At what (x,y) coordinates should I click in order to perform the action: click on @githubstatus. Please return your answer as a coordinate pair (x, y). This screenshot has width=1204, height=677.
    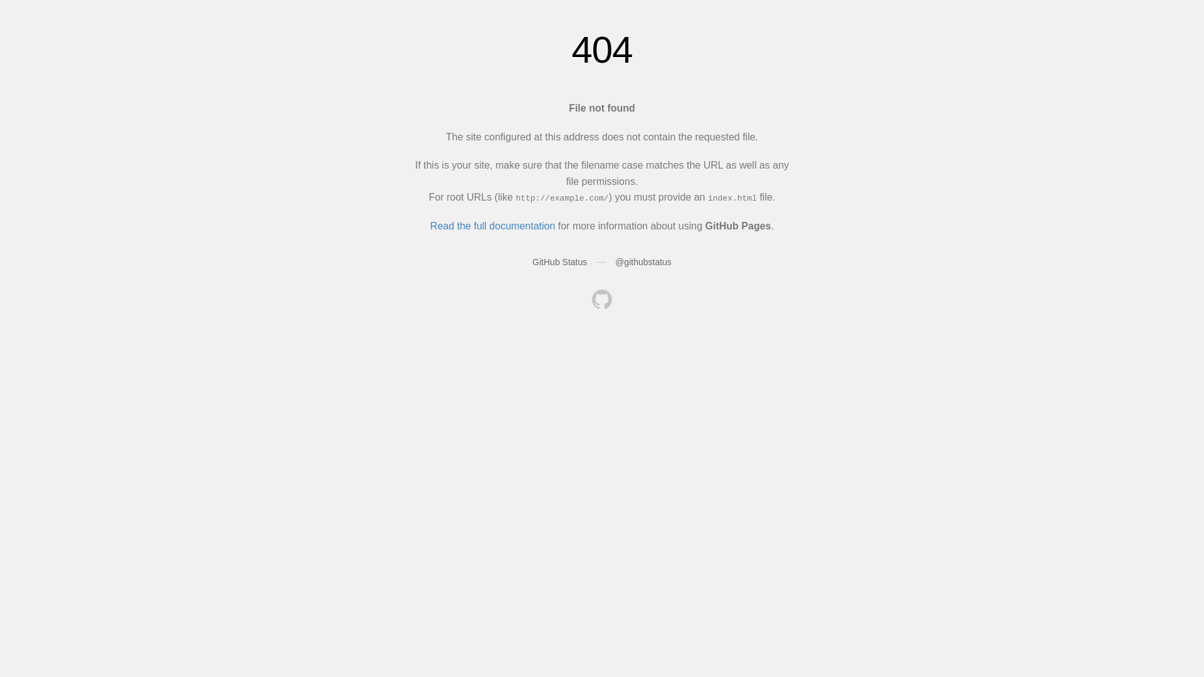
    Looking at the image, I should click on (643, 262).